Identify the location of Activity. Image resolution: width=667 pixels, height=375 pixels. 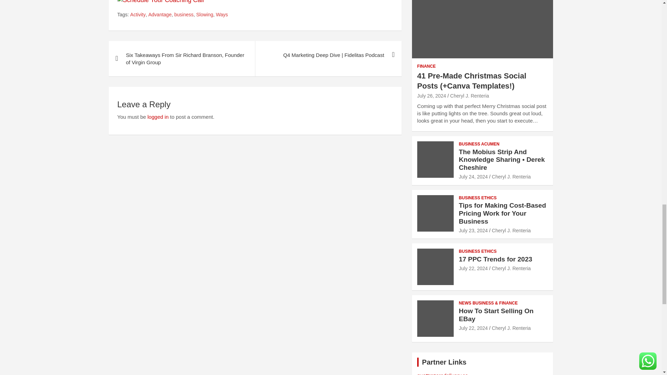
(138, 15).